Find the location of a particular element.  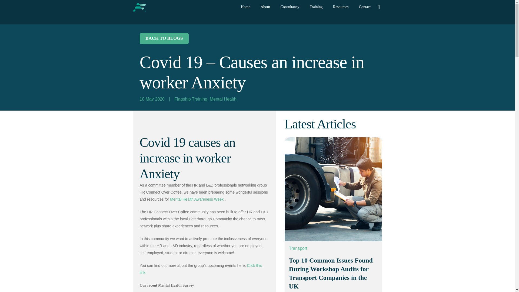

Resources is located at coordinates (341, 7).